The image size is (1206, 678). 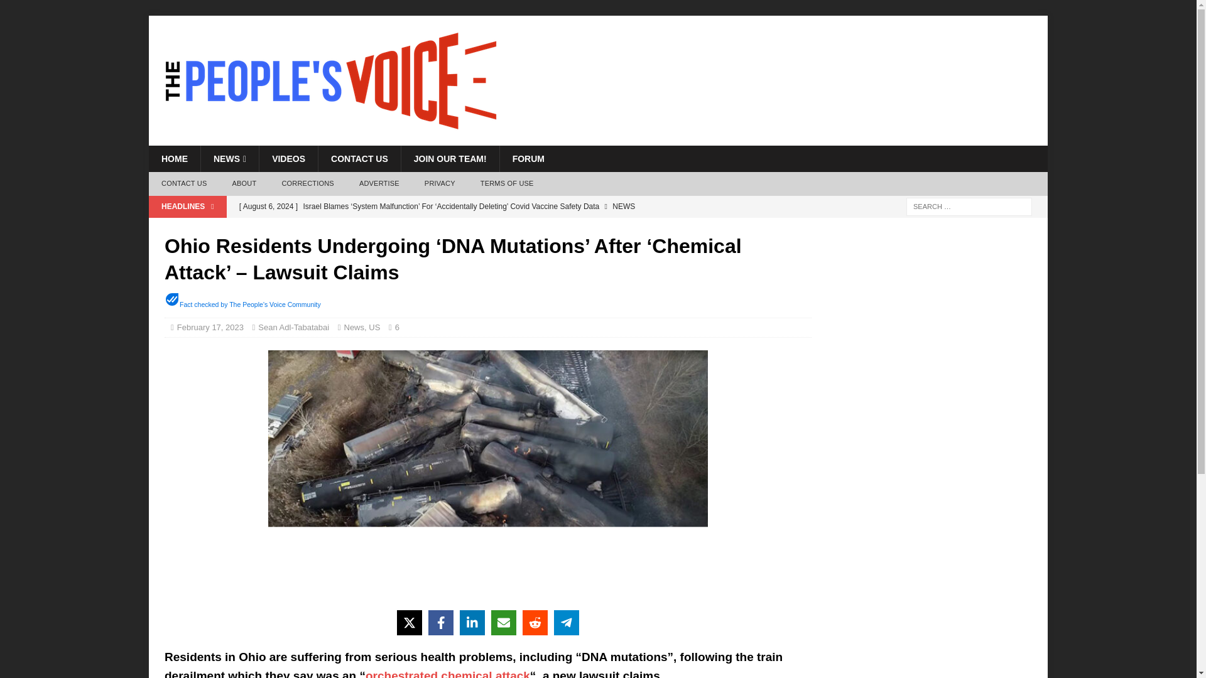 I want to click on VIDEOS, so click(x=288, y=159).